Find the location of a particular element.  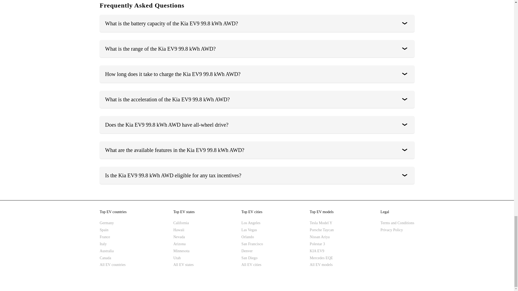

Italy is located at coordinates (113, 244).